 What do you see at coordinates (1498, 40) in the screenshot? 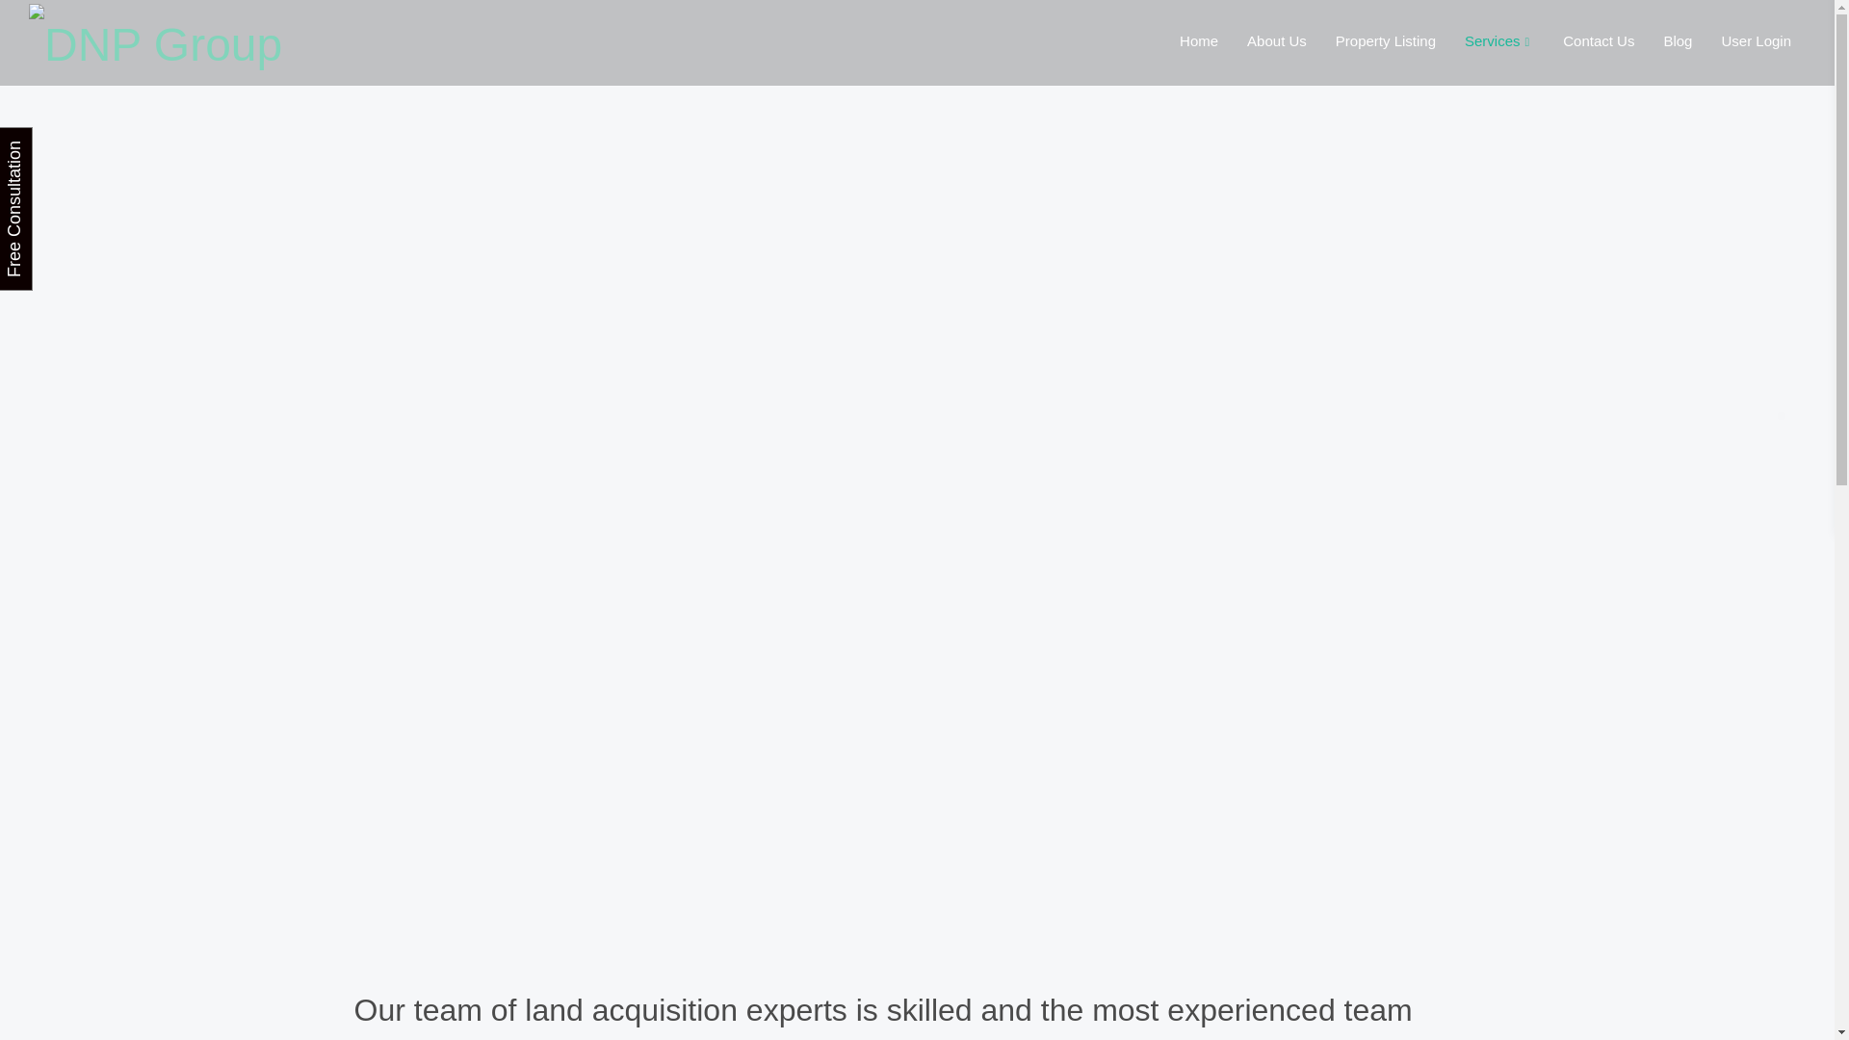
I see `Services` at bounding box center [1498, 40].